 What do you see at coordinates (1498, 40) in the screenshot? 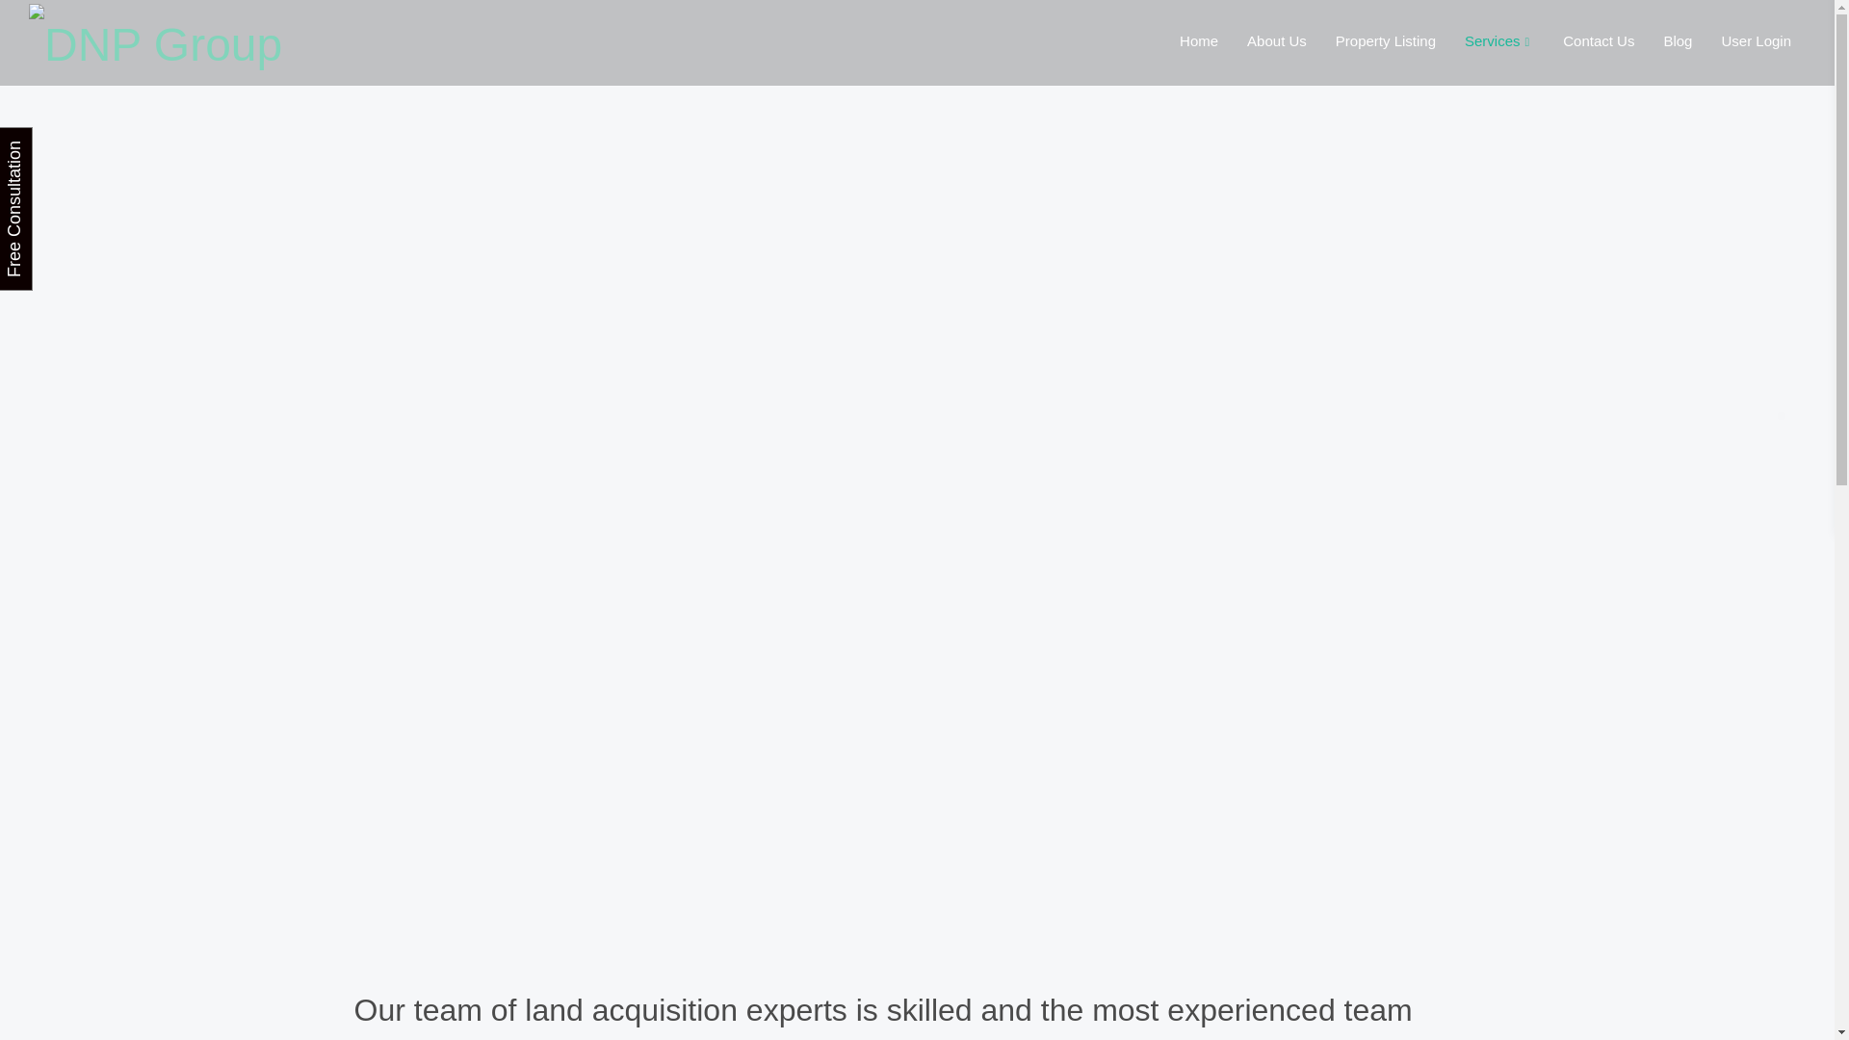
I see `Services` at bounding box center [1498, 40].